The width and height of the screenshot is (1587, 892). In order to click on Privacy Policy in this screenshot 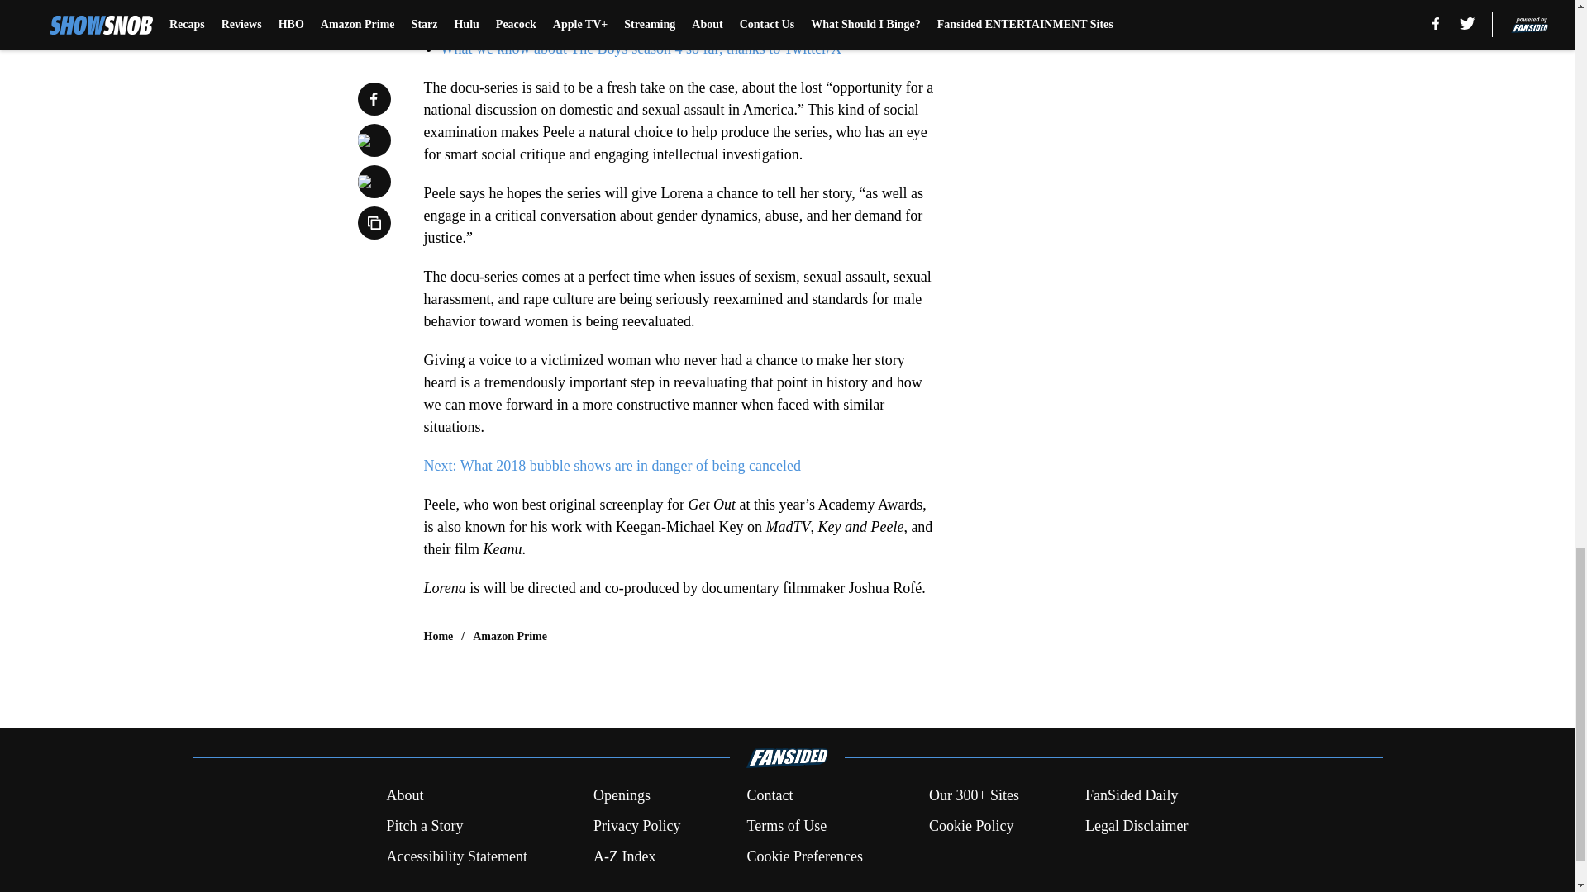, I will do `click(636, 826)`.